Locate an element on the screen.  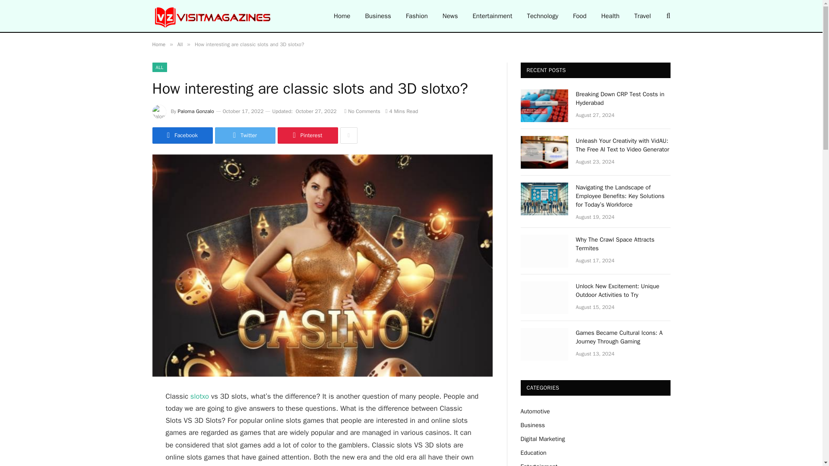
Share on Pinterest is located at coordinates (307, 135).